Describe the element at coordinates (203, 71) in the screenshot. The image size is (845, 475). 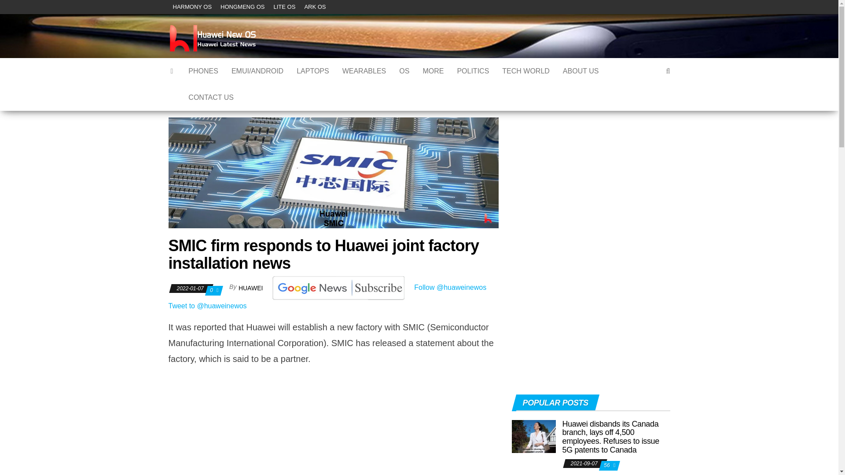
I see `Phones` at that location.